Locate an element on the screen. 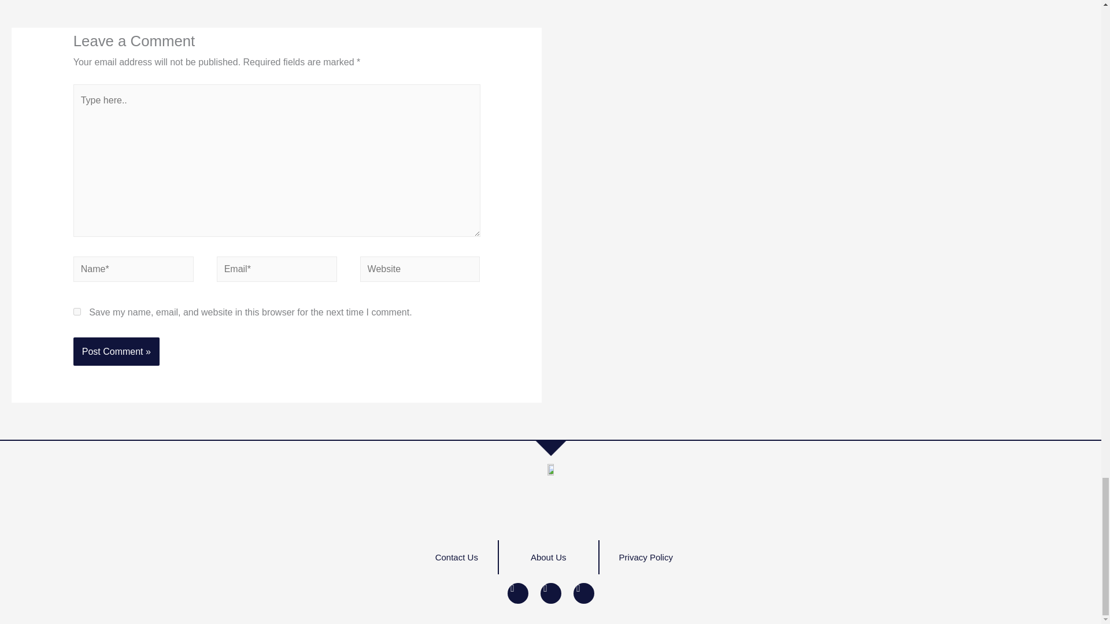 The image size is (1110, 624). About Us is located at coordinates (549, 557).